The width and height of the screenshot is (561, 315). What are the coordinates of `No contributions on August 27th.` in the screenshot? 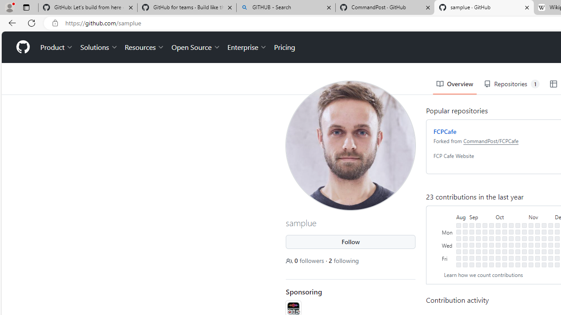 It's located at (465, 225).